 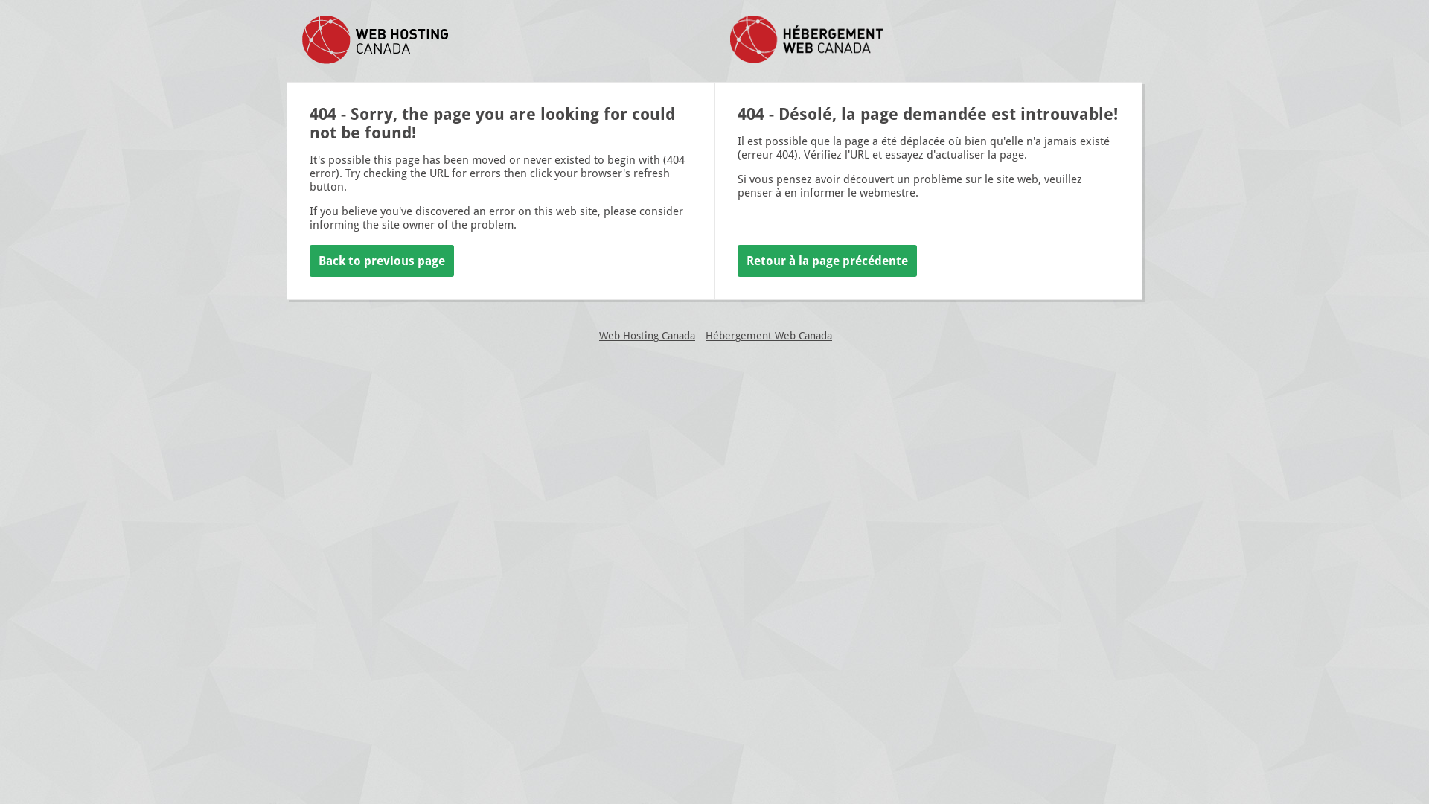 I want to click on Web Hosting Canada, so click(x=648, y=336).